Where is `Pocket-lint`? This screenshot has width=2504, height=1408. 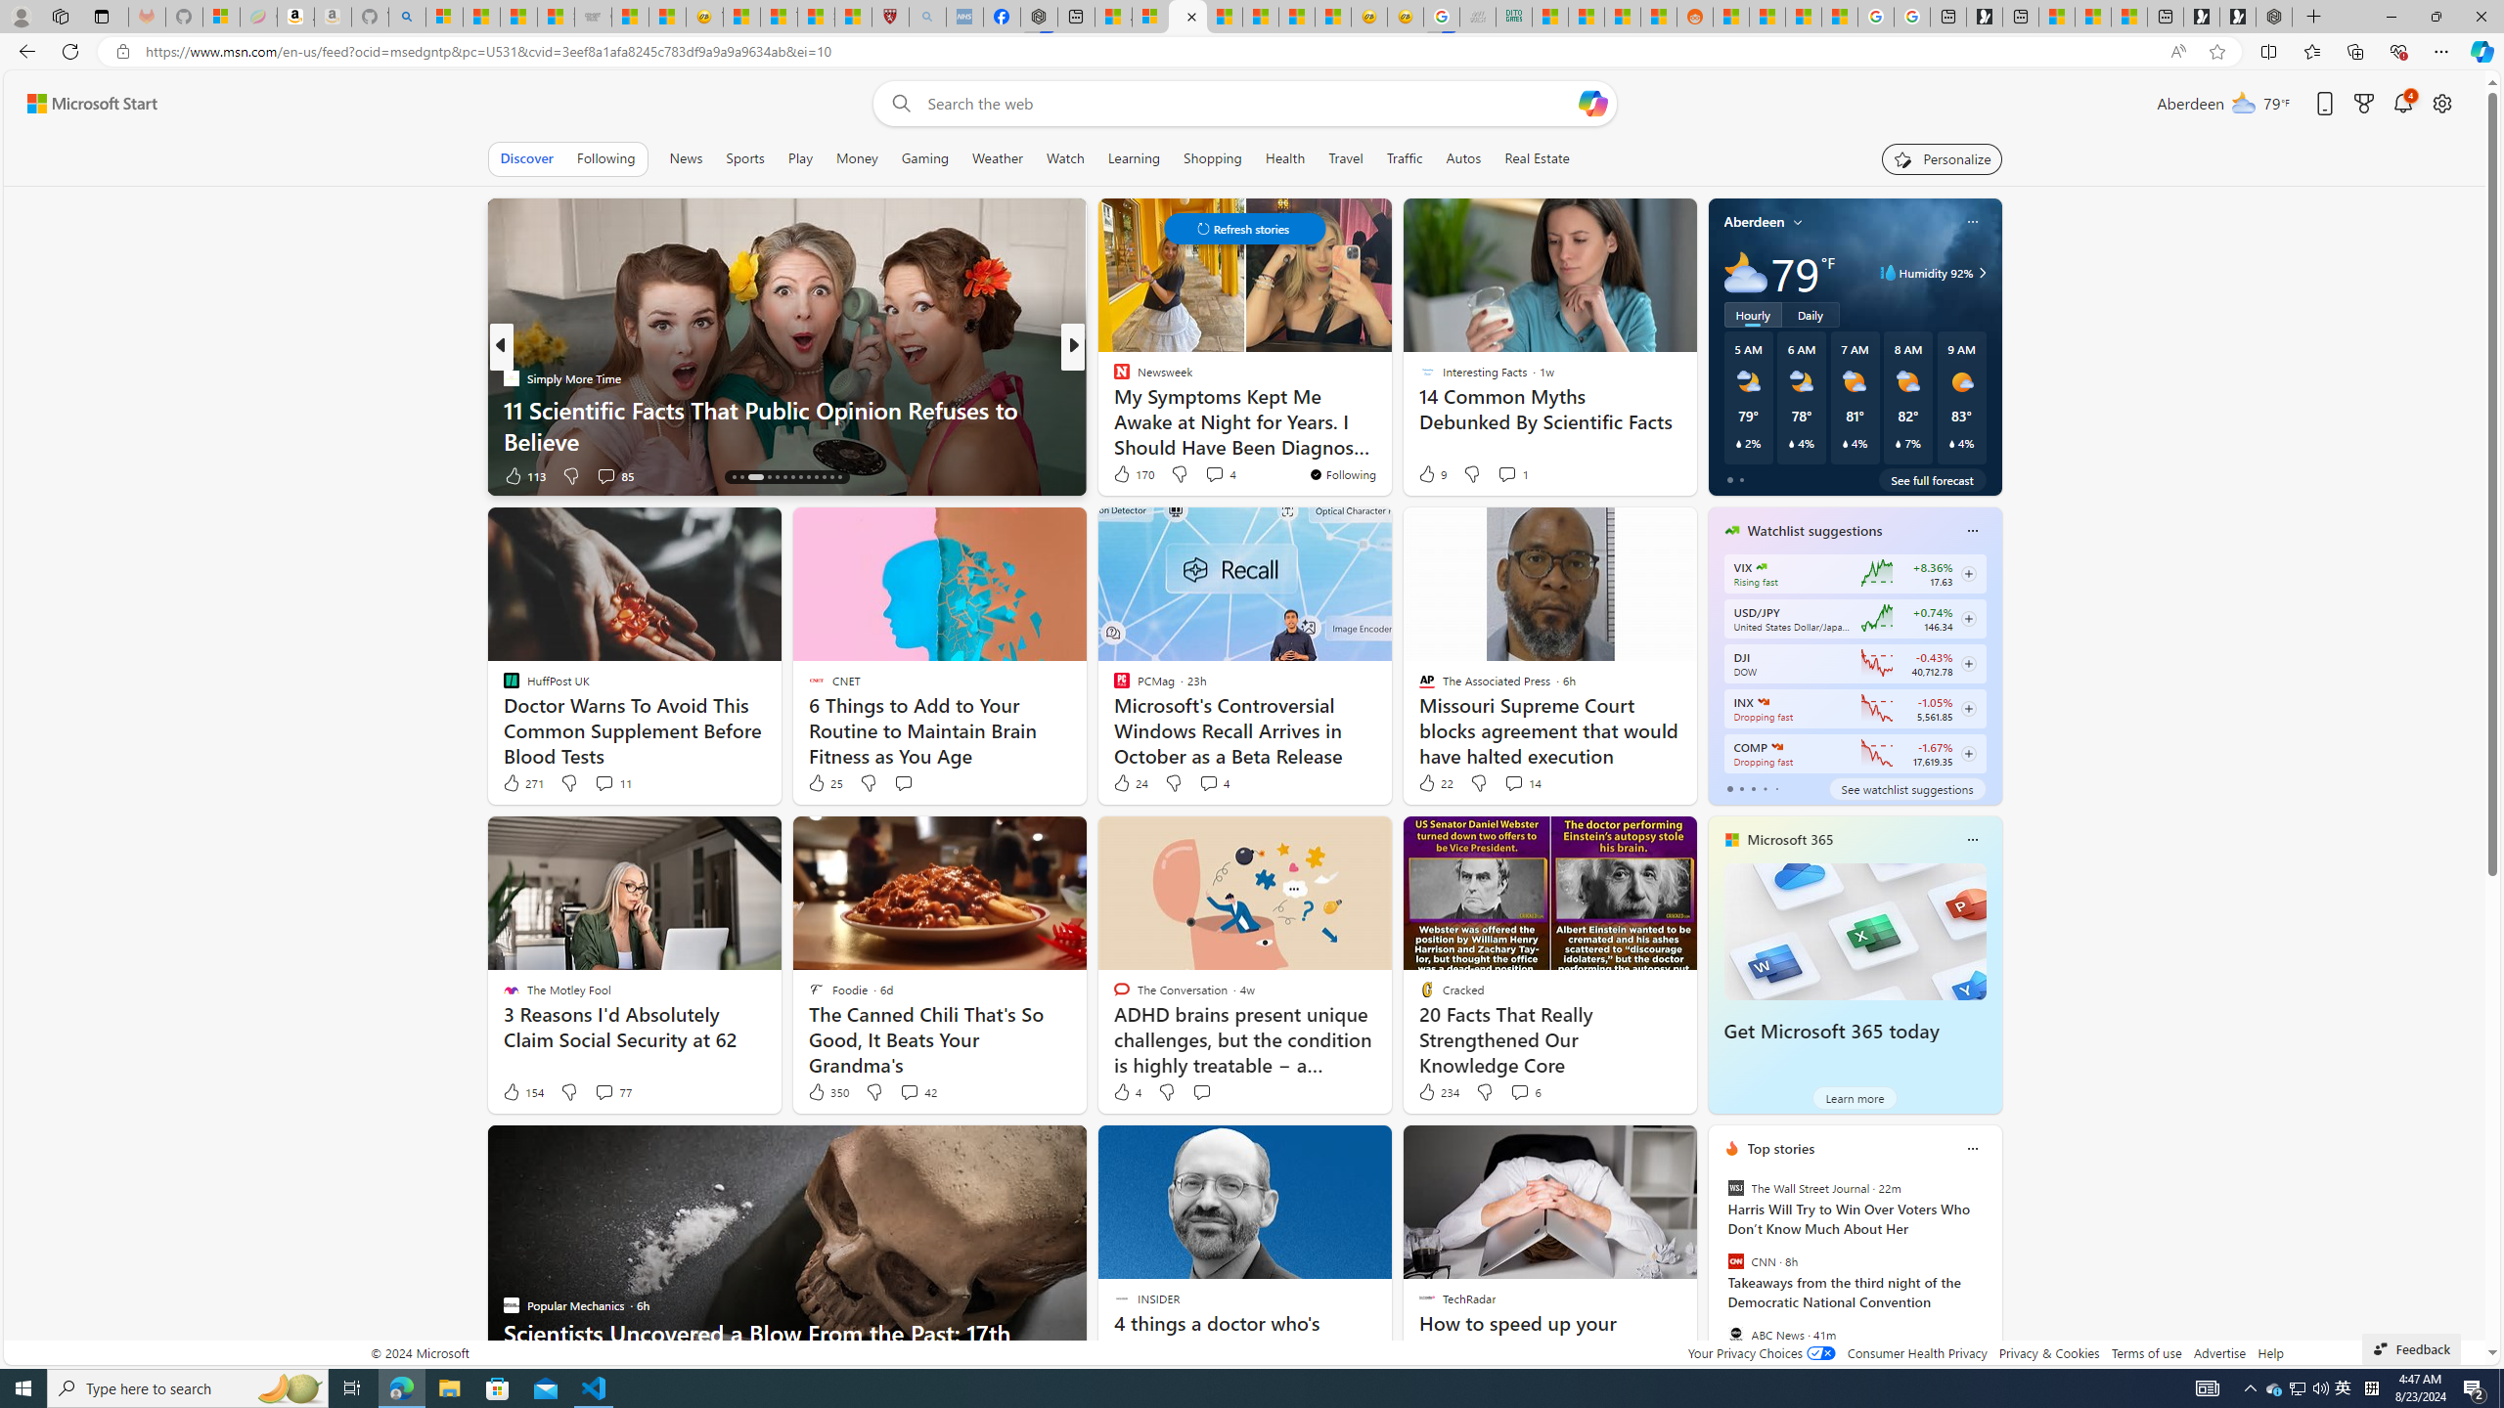
Pocket-lint is located at coordinates (1112, 409).